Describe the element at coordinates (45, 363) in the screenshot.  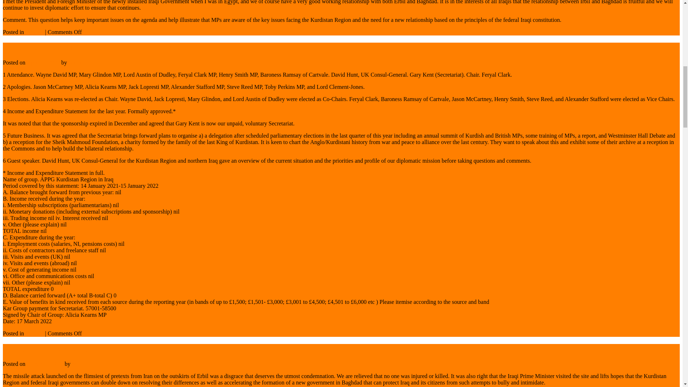
I see `March 15, 2022` at that location.